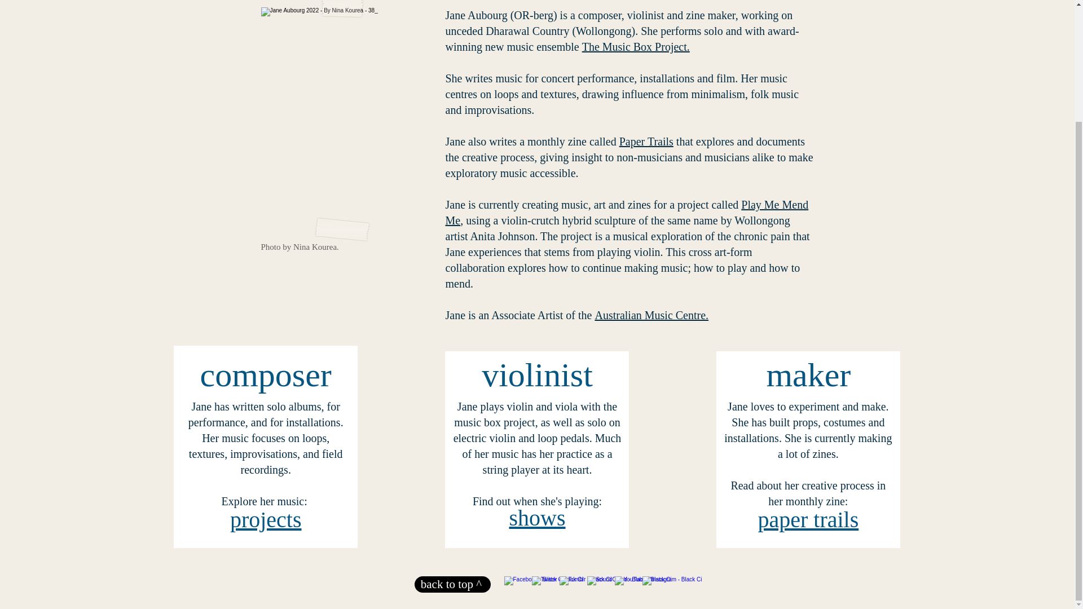  What do you see at coordinates (808, 493) in the screenshot?
I see `Read about her creative process in her monthly zine:` at bounding box center [808, 493].